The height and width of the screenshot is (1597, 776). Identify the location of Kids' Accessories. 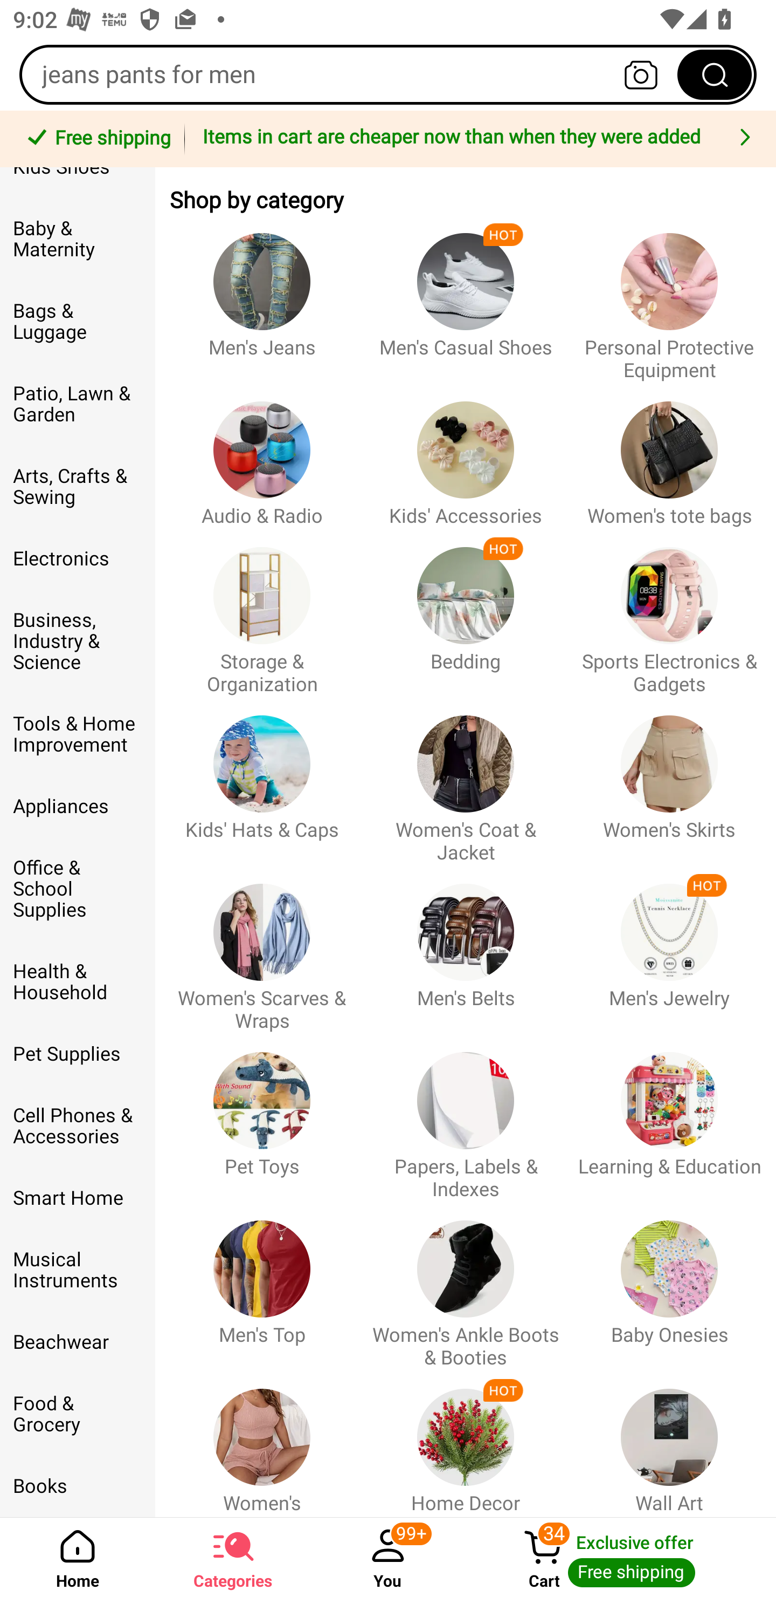
(466, 454).